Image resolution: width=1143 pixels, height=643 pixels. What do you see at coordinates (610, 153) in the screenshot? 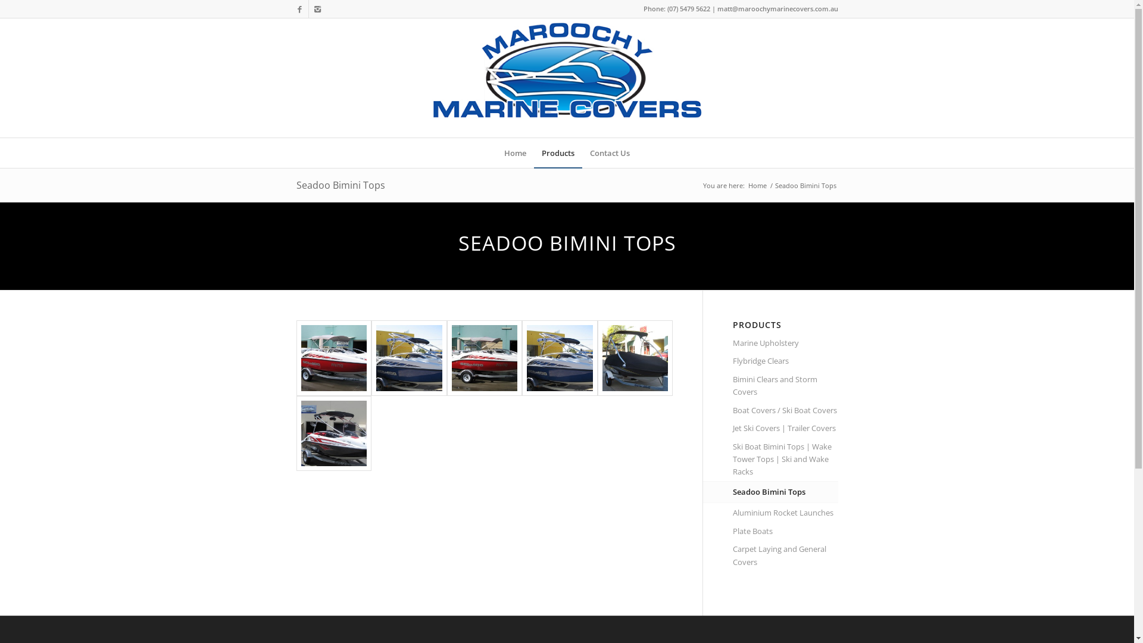
I see `Contact Us` at bounding box center [610, 153].